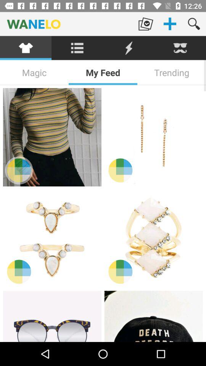  I want to click on change the color, so click(19, 170).